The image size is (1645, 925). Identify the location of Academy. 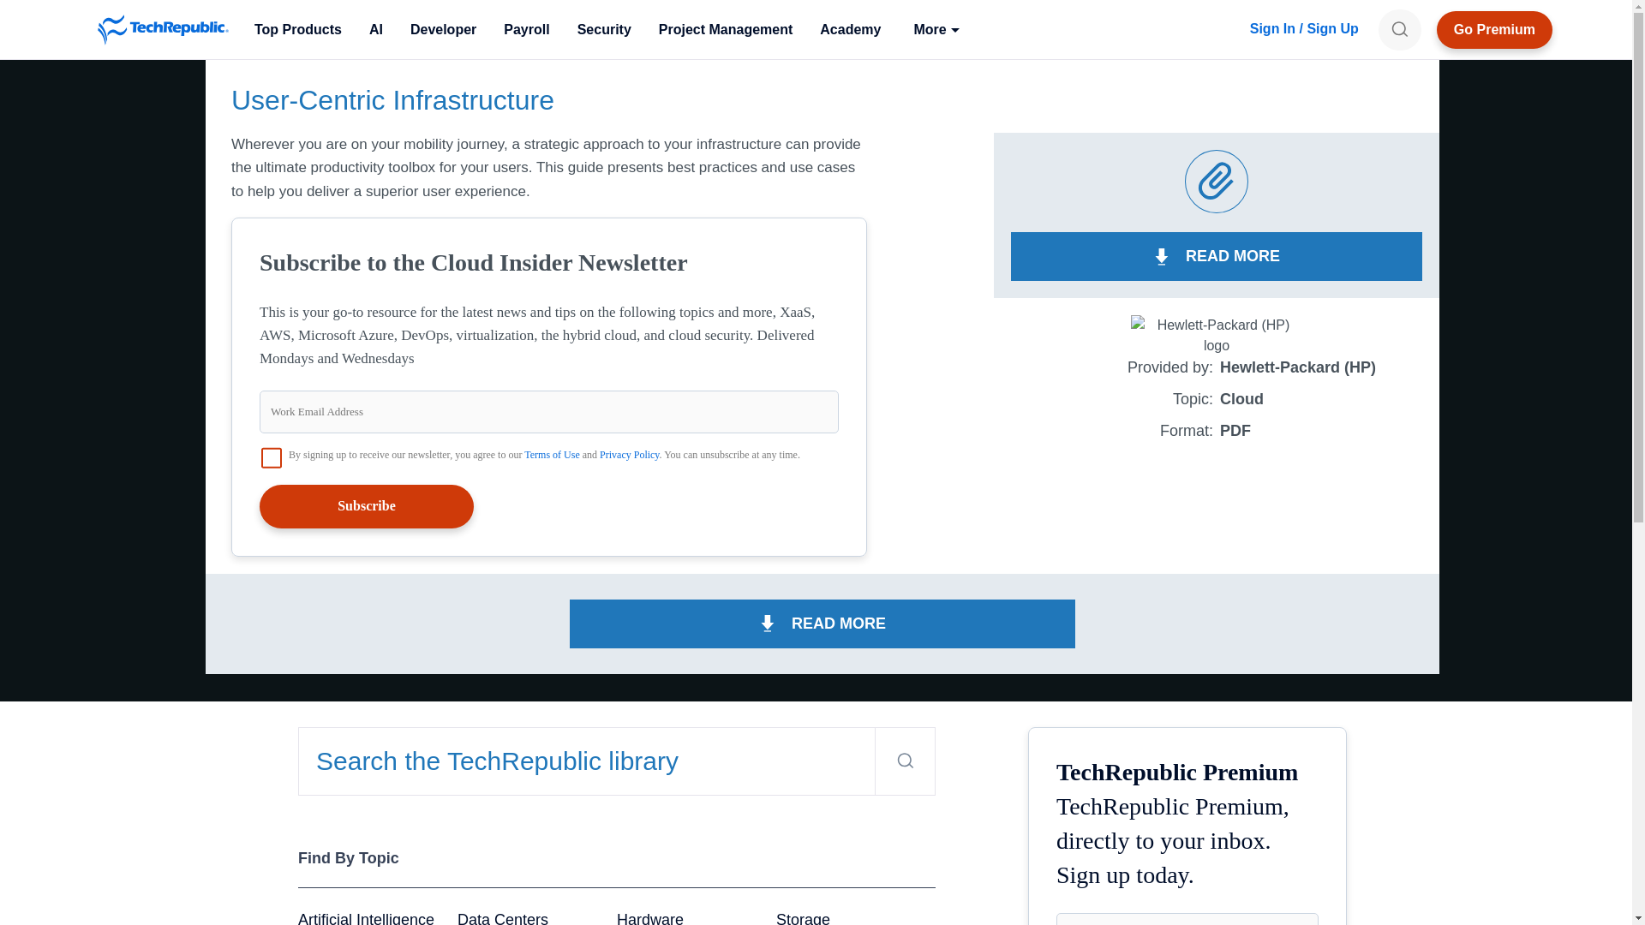
(850, 29).